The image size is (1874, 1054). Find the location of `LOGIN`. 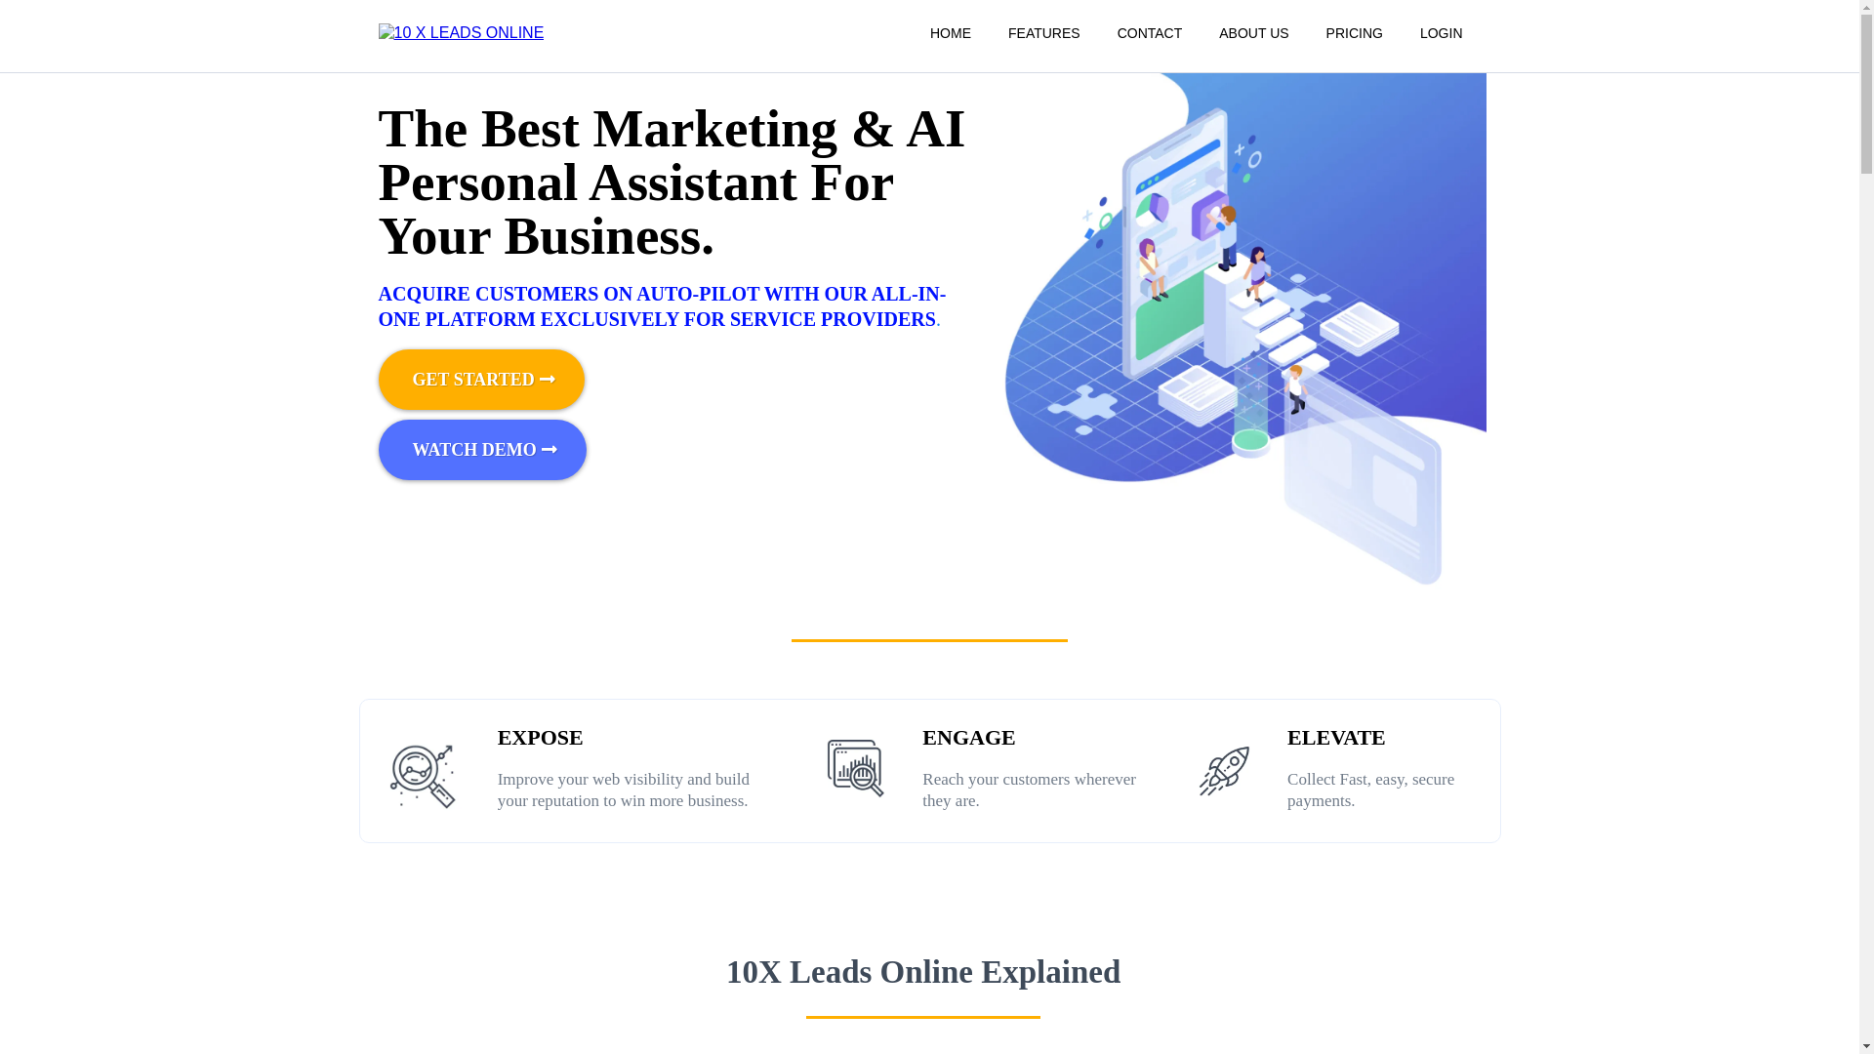

LOGIN is located at coordinates (1442, 33).